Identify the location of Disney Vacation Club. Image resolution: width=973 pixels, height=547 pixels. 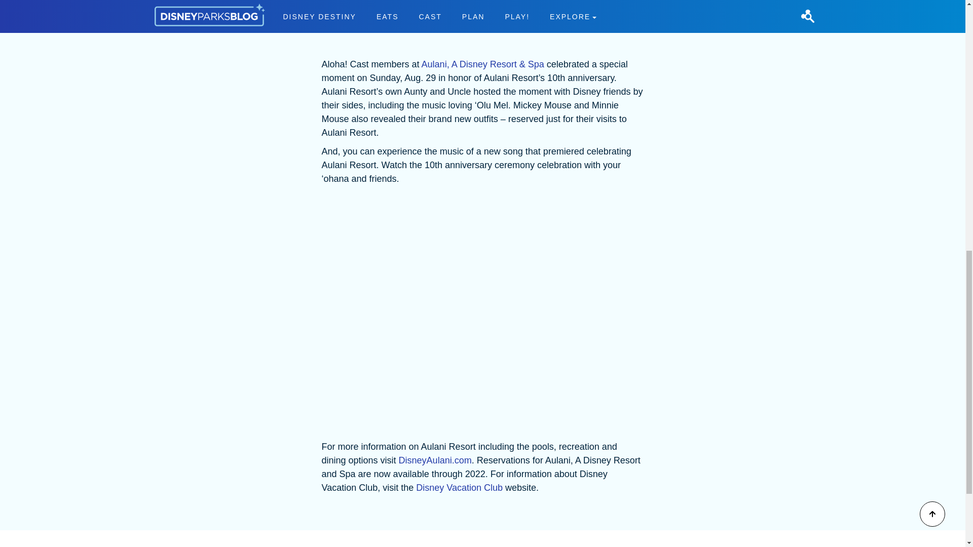
(482, 14).